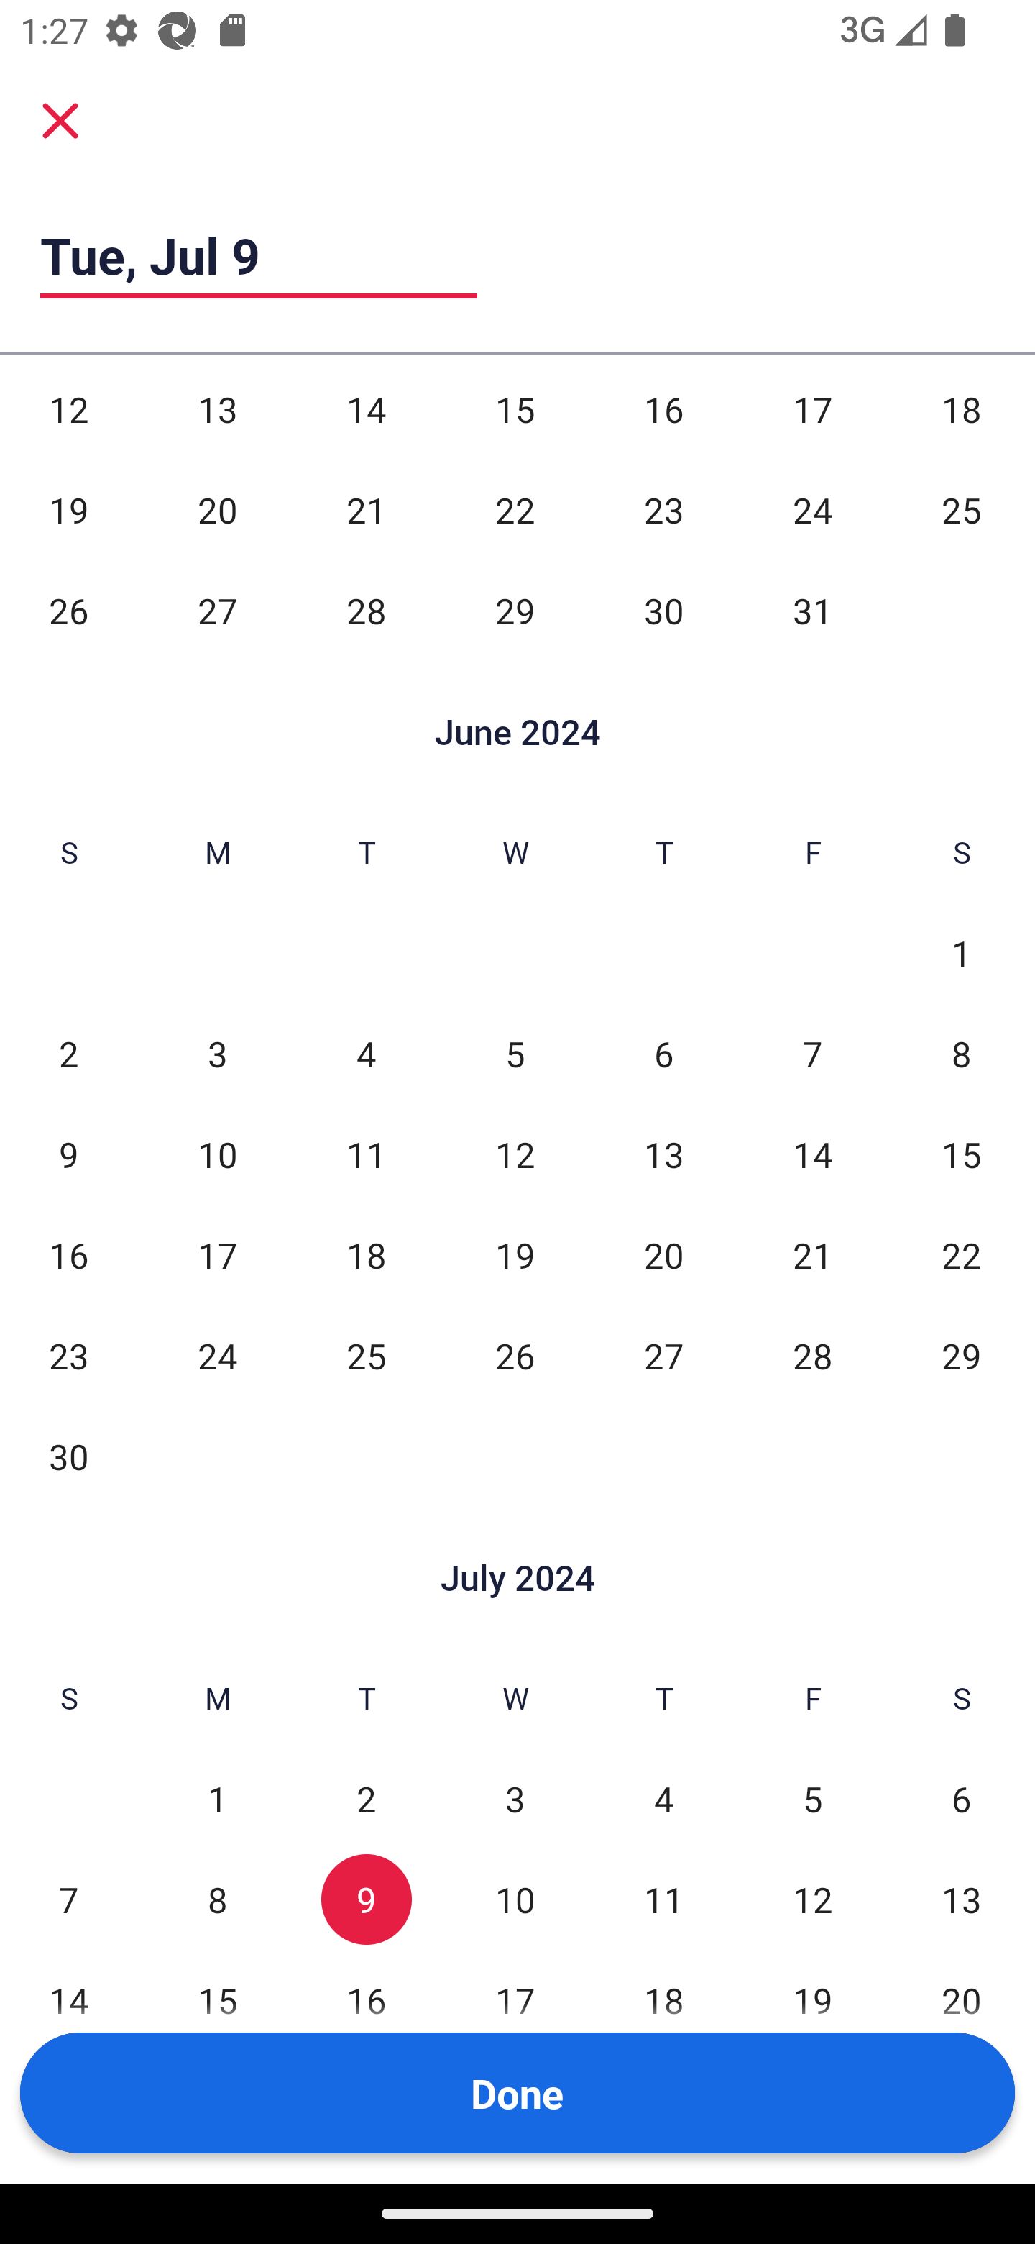 The width and height of the screenshot is (1035, 2244). I want to click on 19 Wed, Jun 19, Not Selected, so click(515, 1255).